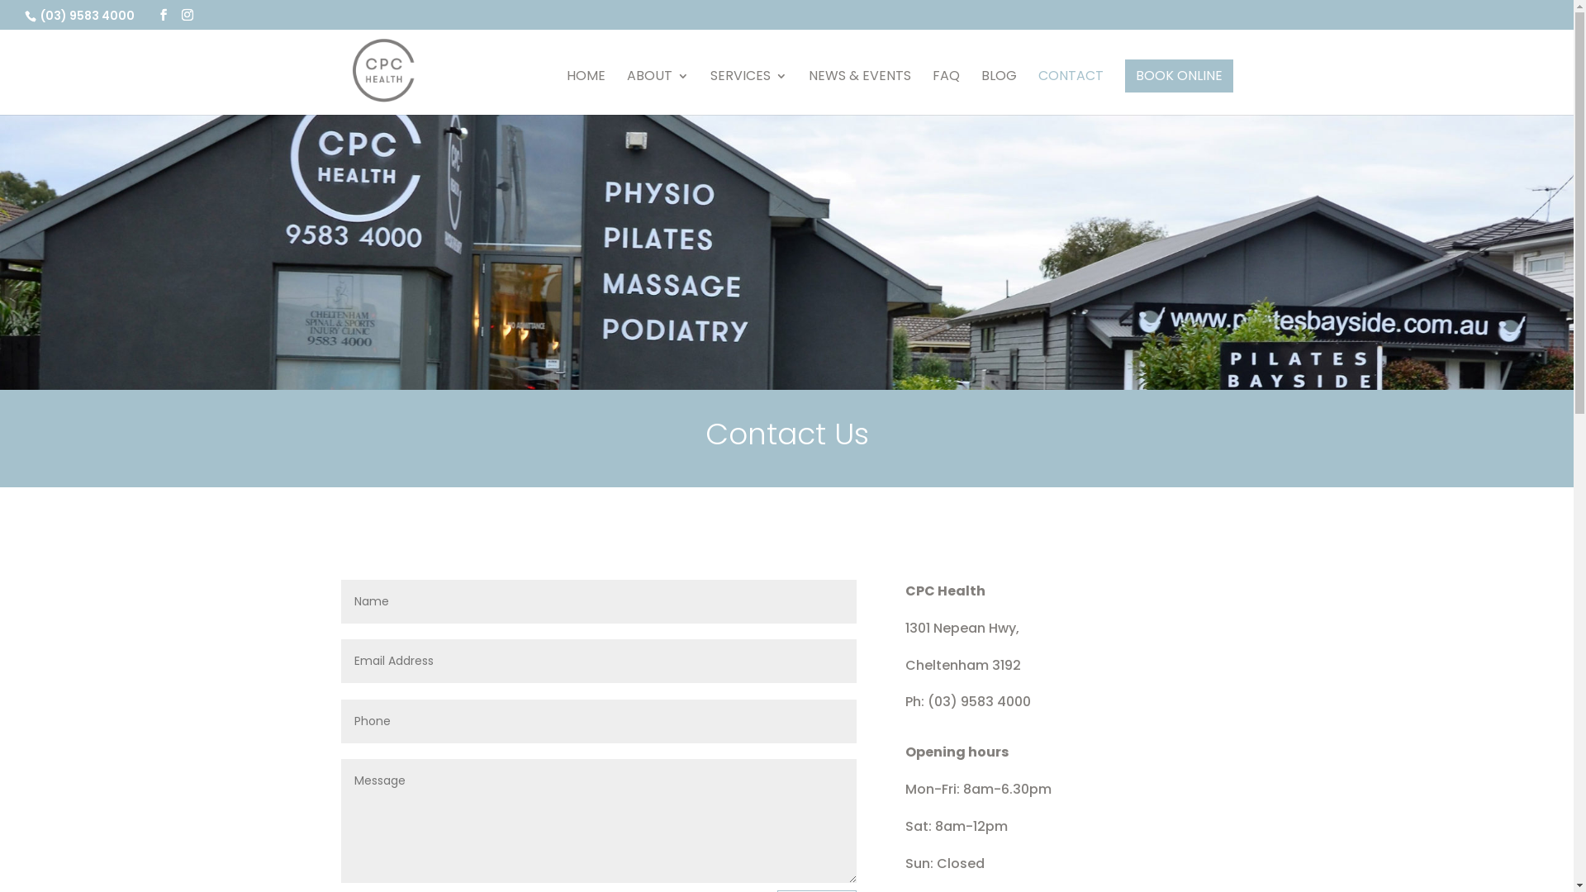 Image resolution: width=1586 pixels, height=892 pixels. Describe the element at coordinates (945, 93) in the screenshot. I see `FAQ` at that location.